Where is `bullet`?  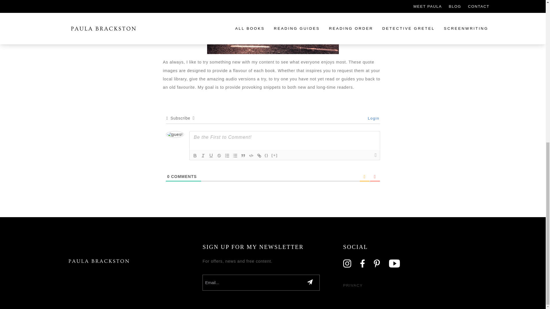 bullet is located at coordinates (235, 156).